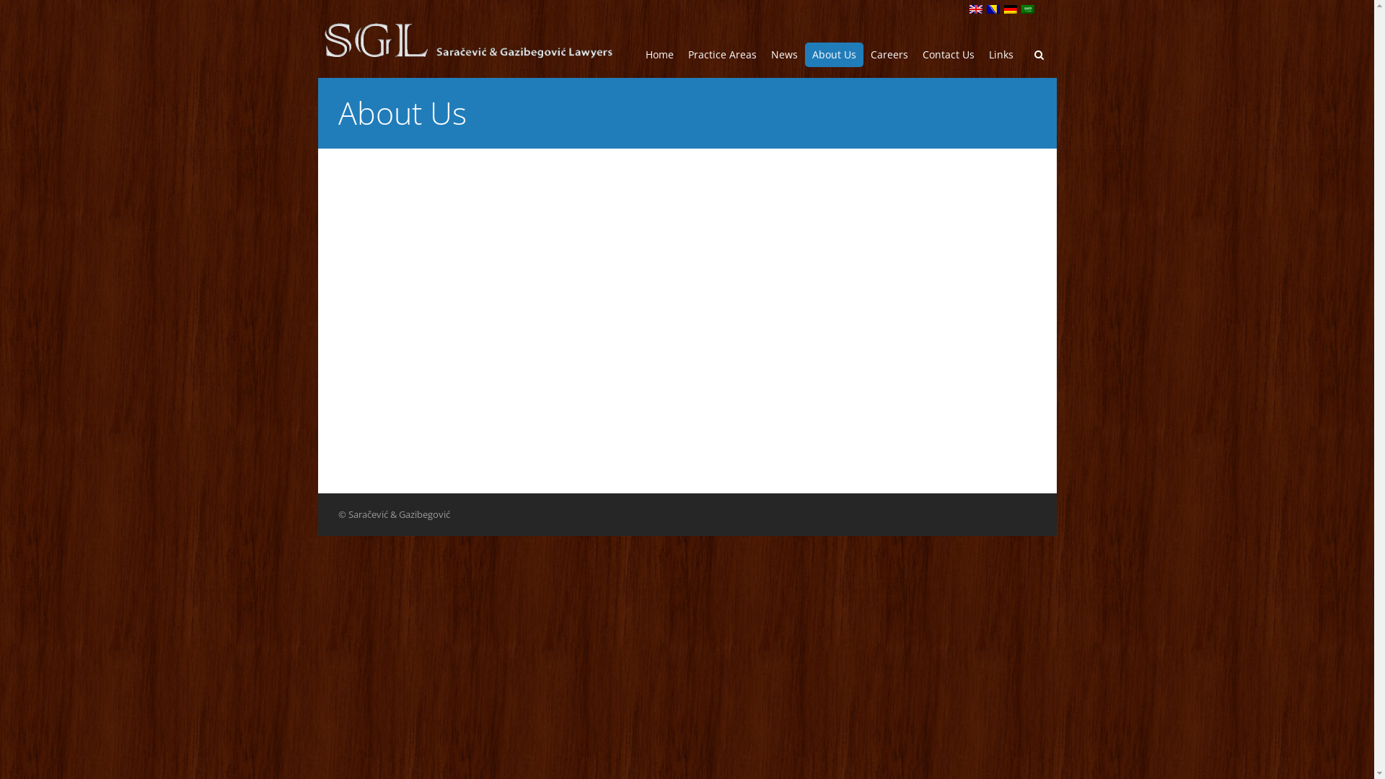 The width and height of the screenshot is (1385, 779). What do you see at coordinates (723, 54) in the screenshot?
I see `Practice Areas` at bounding box center [723, 54].